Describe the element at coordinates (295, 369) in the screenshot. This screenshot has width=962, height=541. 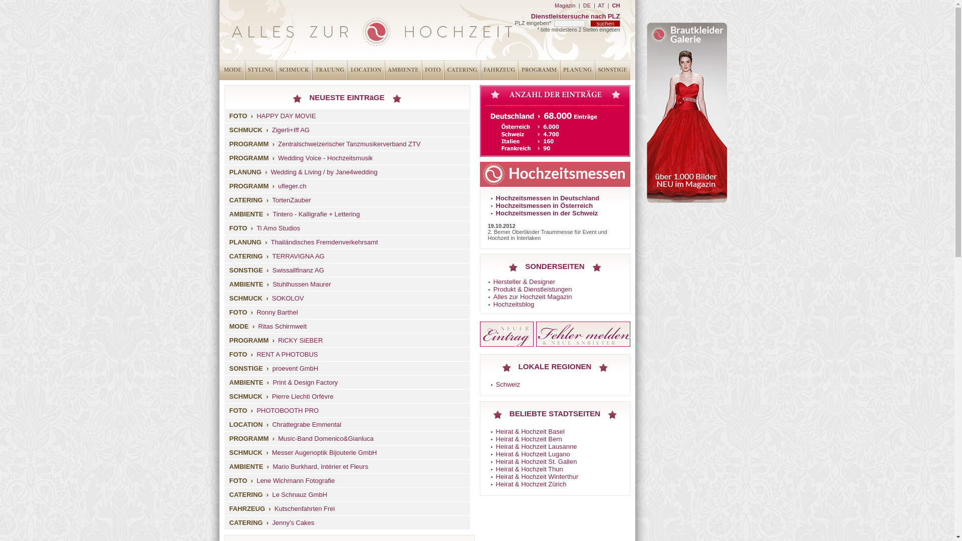
I see `proevent GmbH` at that location.